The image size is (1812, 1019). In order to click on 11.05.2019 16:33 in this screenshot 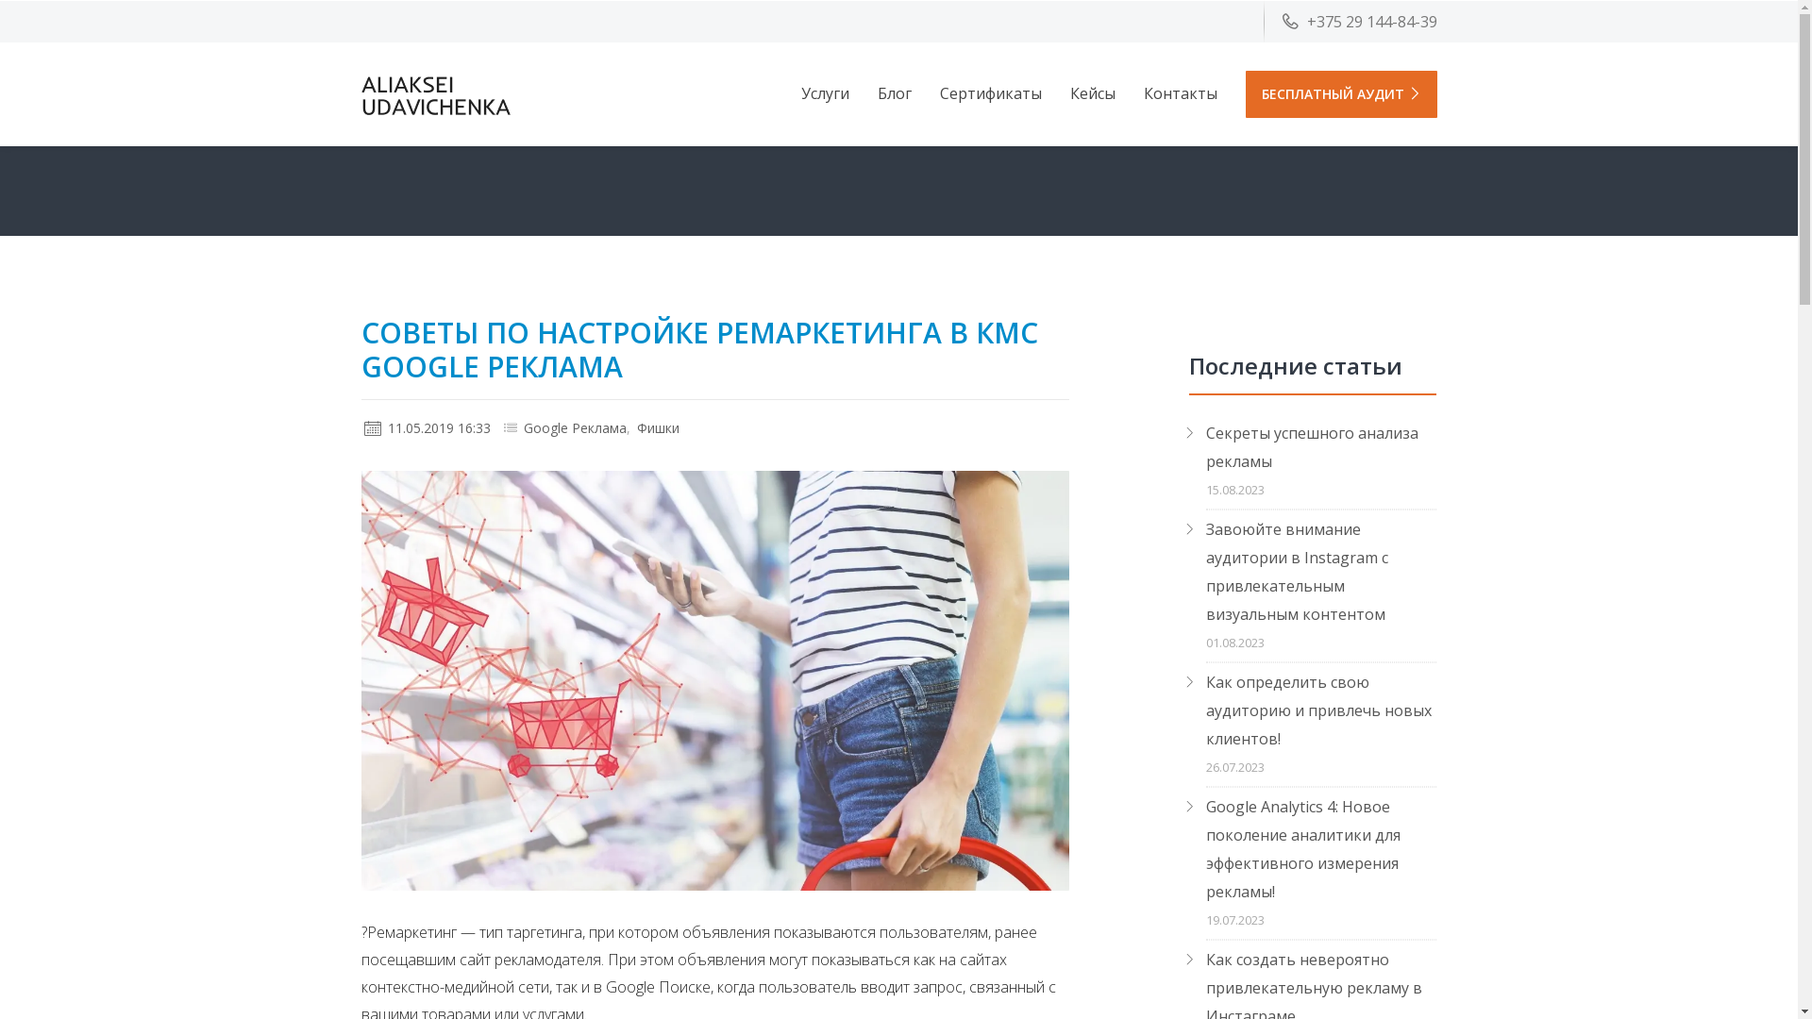, I will do `click(428, 428)`.